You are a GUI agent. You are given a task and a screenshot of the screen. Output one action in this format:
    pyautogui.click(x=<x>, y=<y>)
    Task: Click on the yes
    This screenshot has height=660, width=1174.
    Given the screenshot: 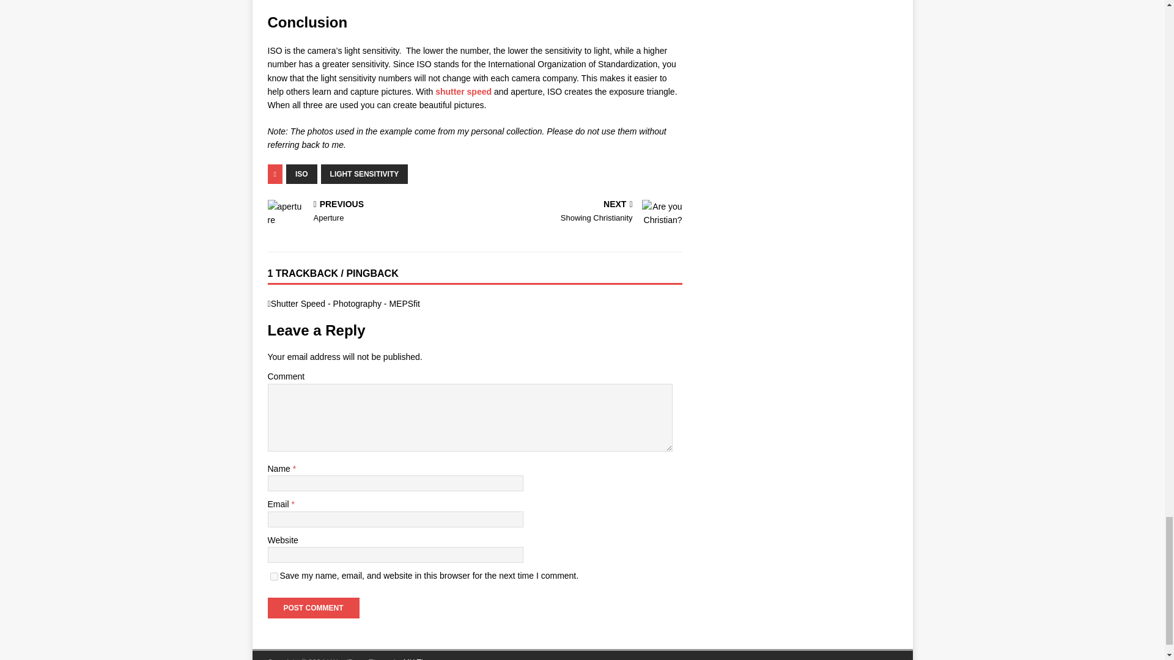 What is the action you would take?
    pyautogui.click(x=364, y=174)
    